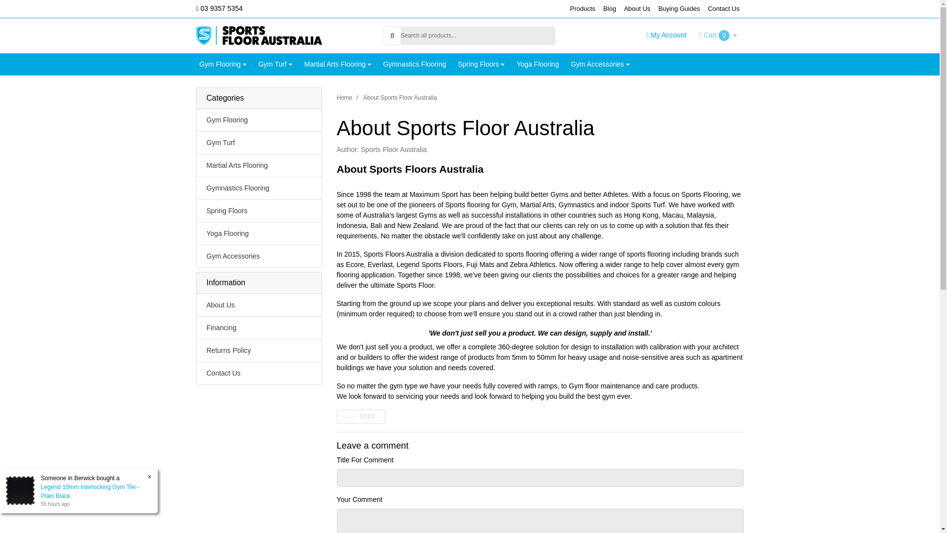  What do you see at coordinates (392, 35) in the screenshot?
I see `Search` at bounding box center [392, 35].